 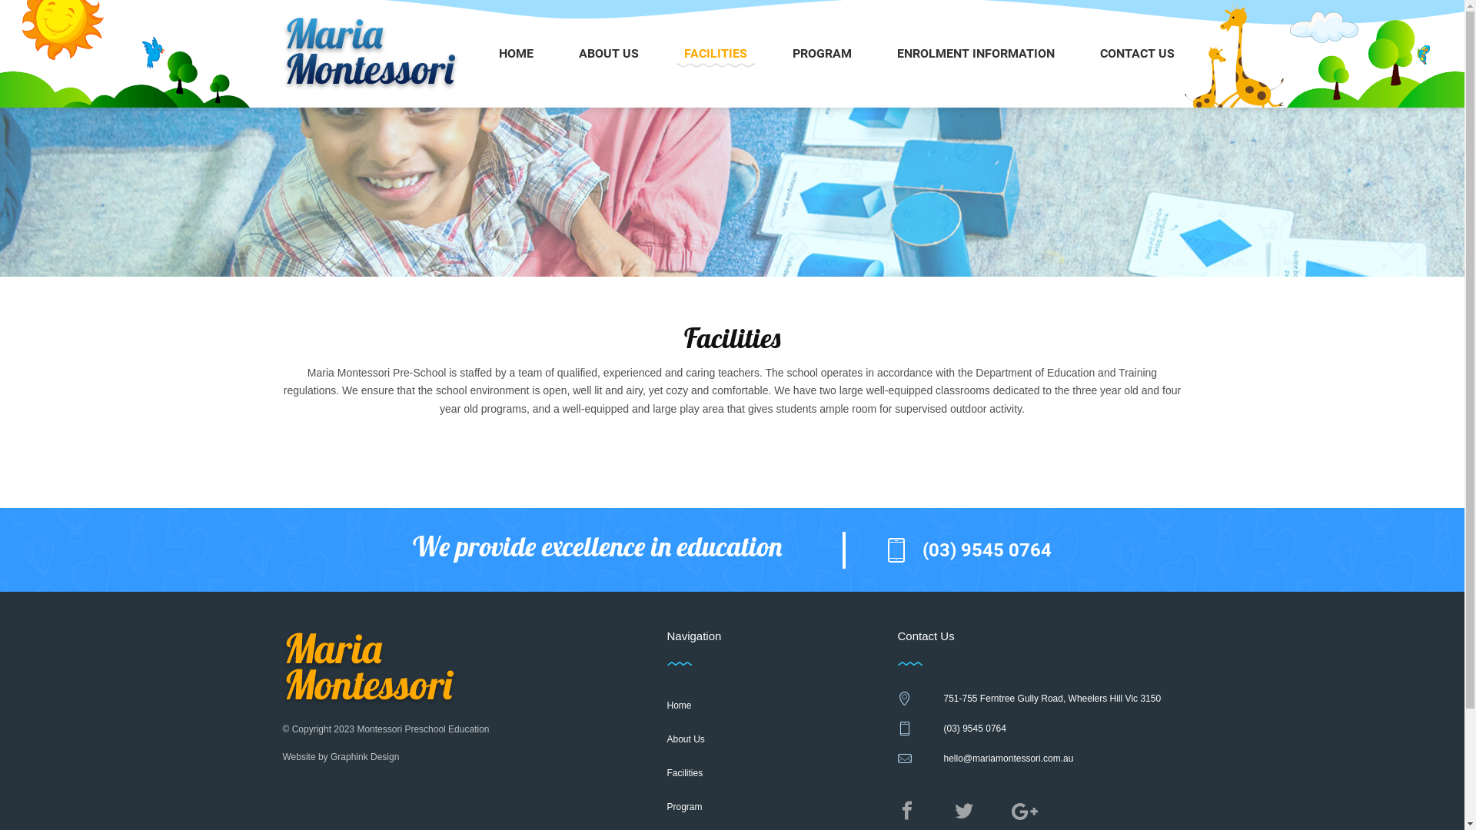 I want to click on CONTACT US, so click(x=1136, y=54).